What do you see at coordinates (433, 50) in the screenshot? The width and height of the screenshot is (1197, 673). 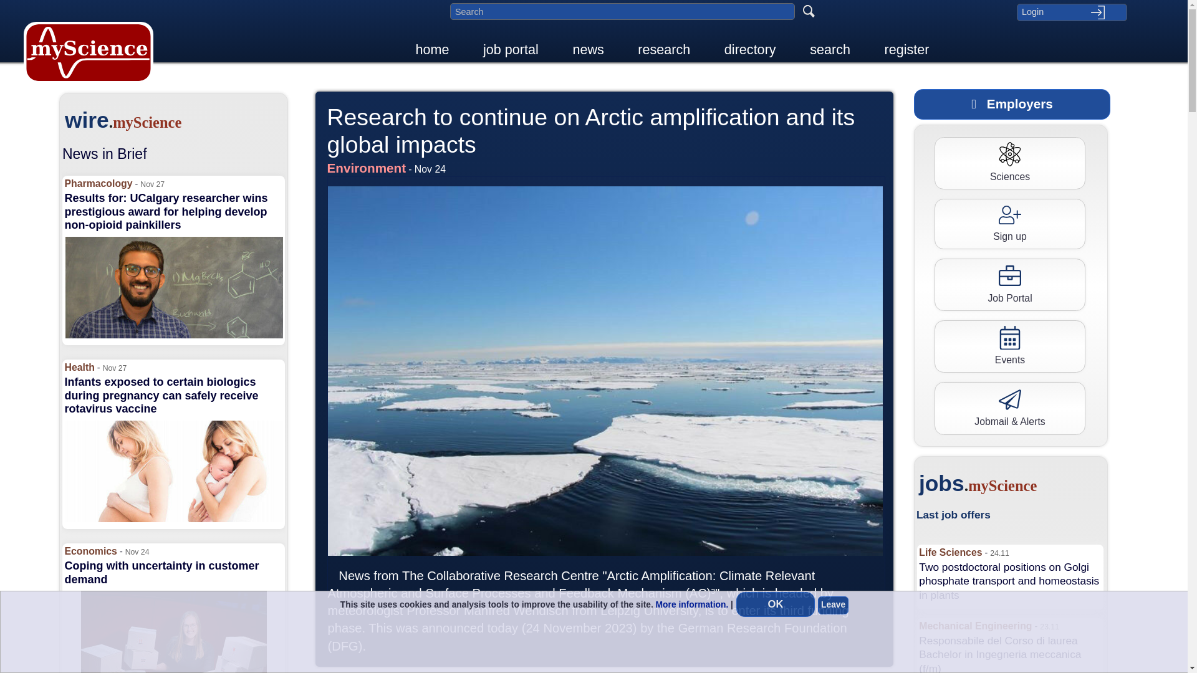 I see `home` at bounding box center [433, 50].